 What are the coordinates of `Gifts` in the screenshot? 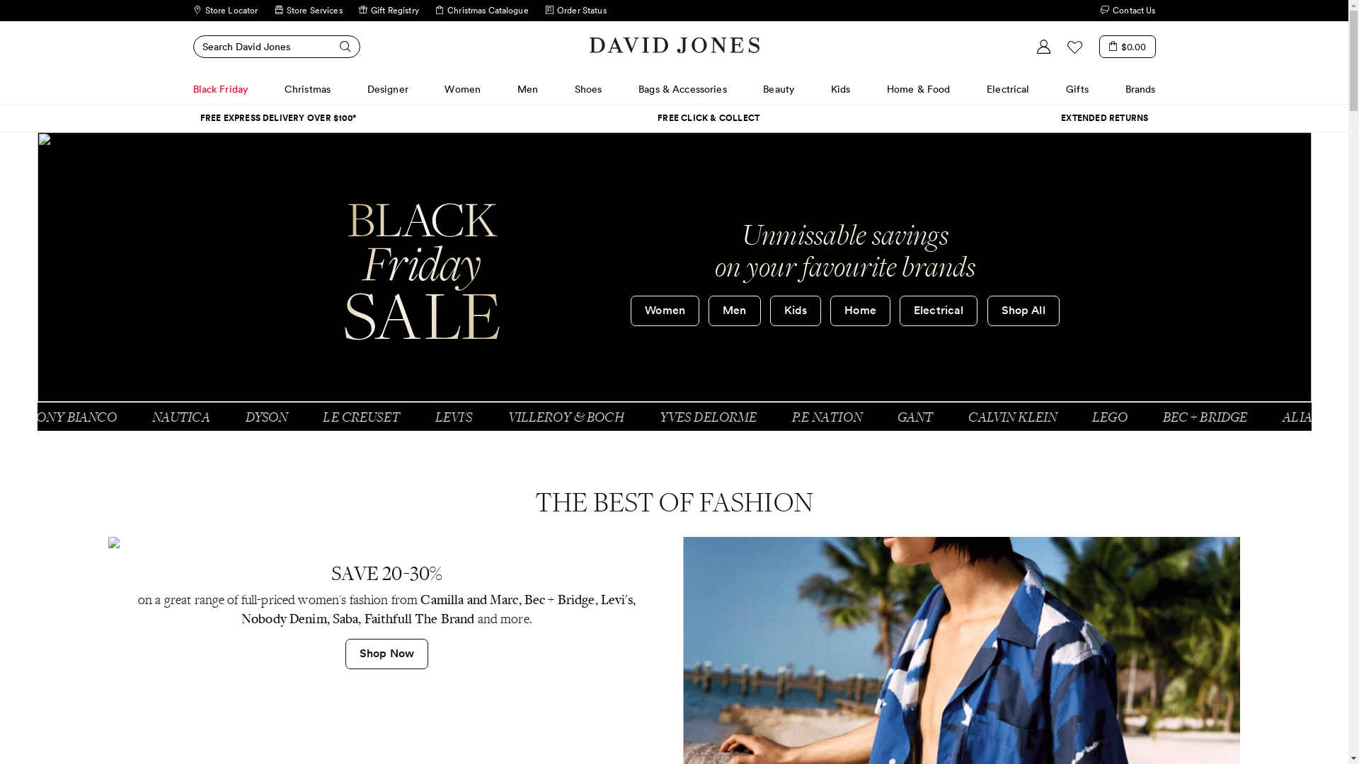 It's located at (1077, 89).